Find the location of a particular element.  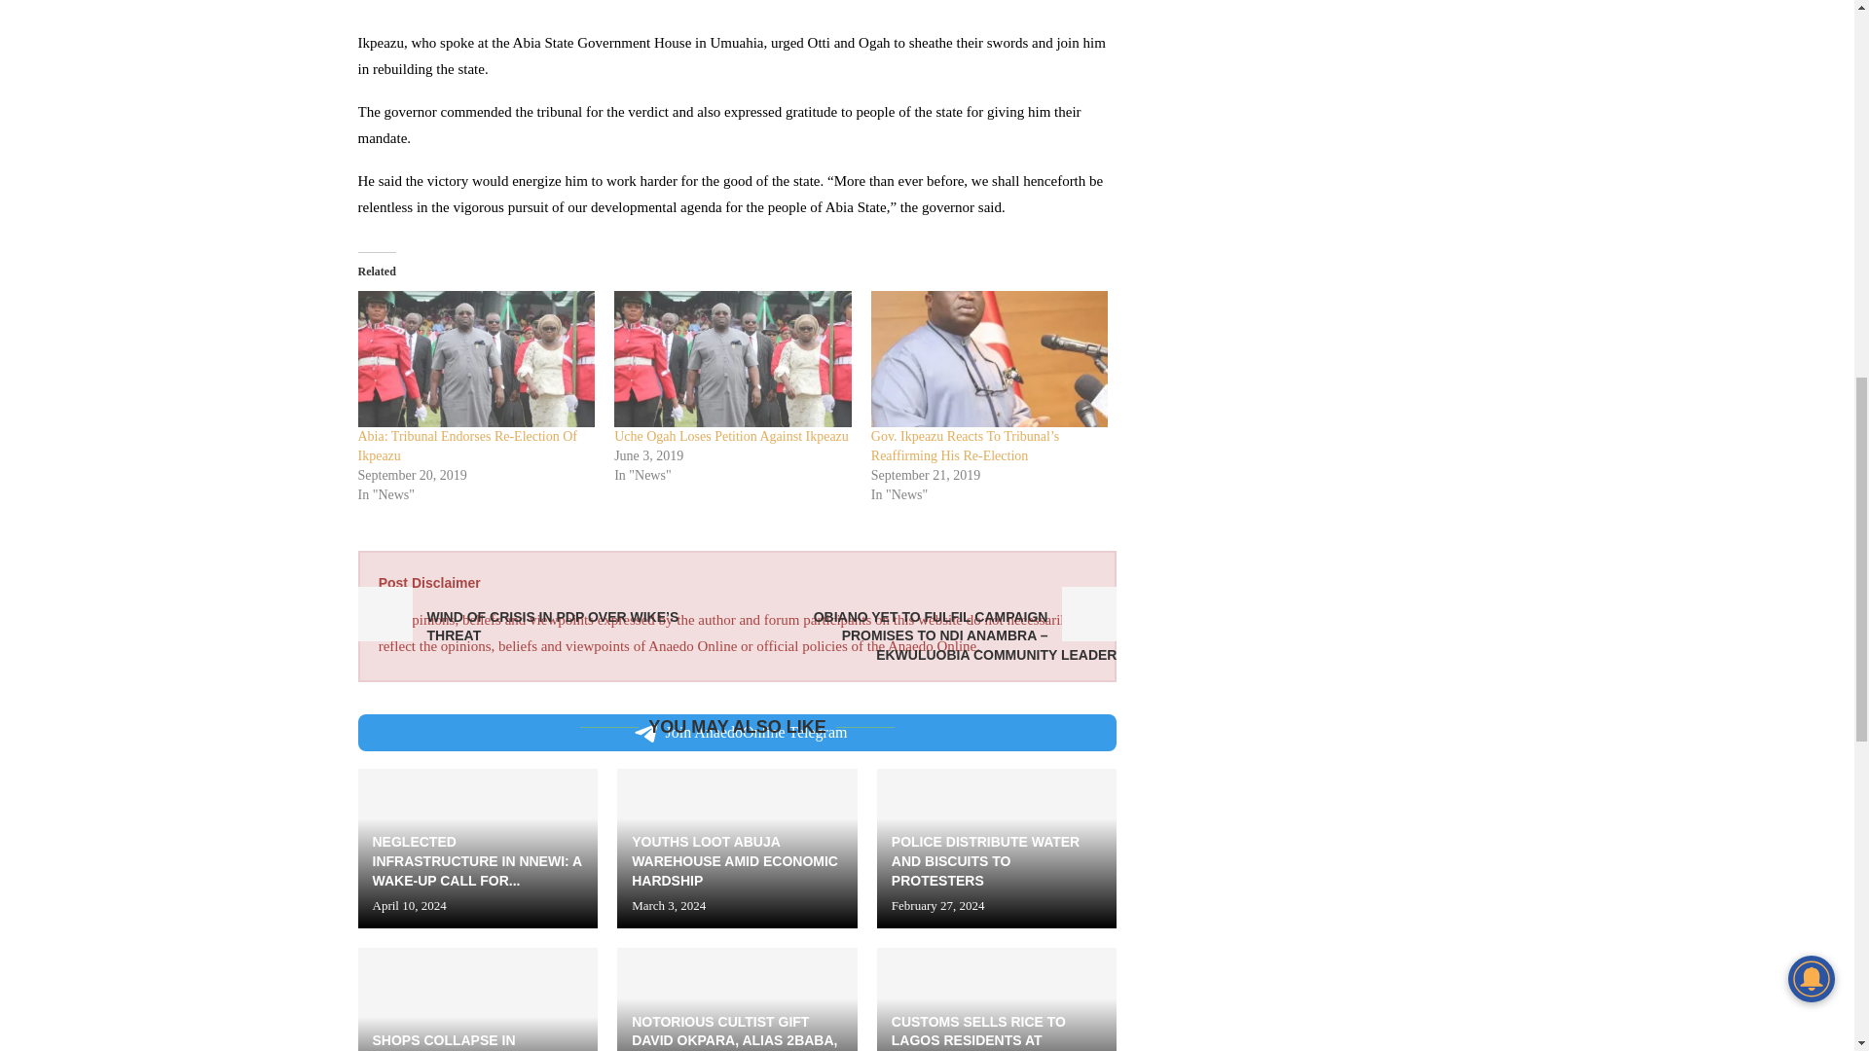

Youths Loot Abuja Warehouse Amid Economic Hardship is located at coordinates (737, 848).